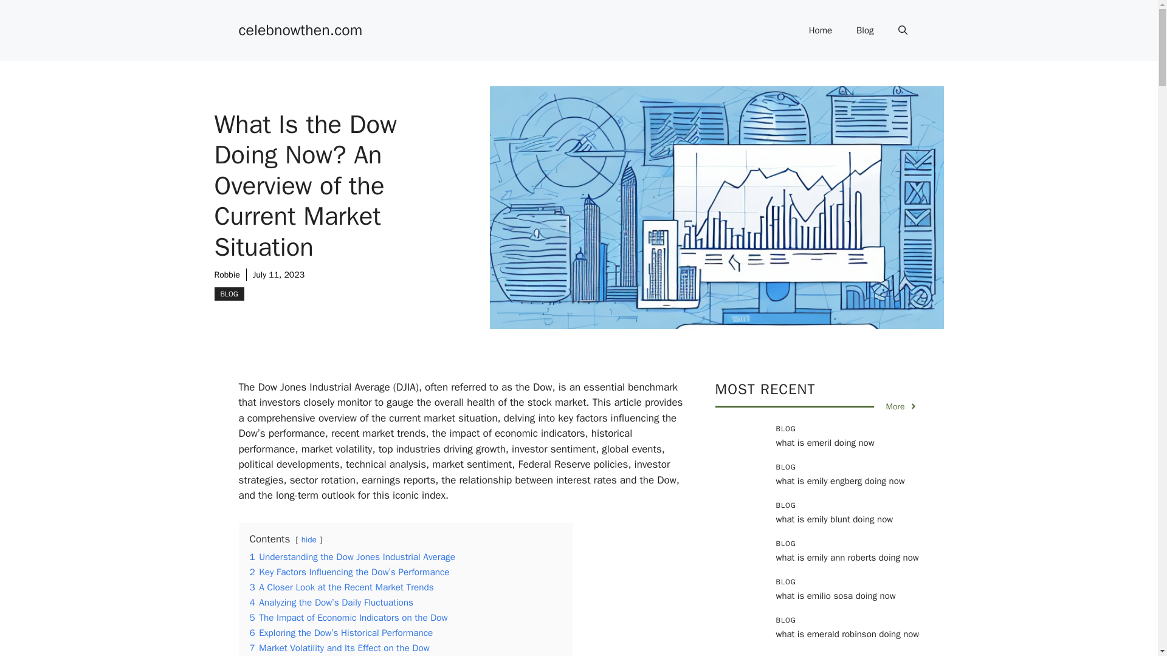 This screenshot has width=1167, height=656. What do you see at coordinates (348, 617) in the screenshot?
I see `5 The Impact of Economic Indicators on the Dow` at bounding box center [348, 617].